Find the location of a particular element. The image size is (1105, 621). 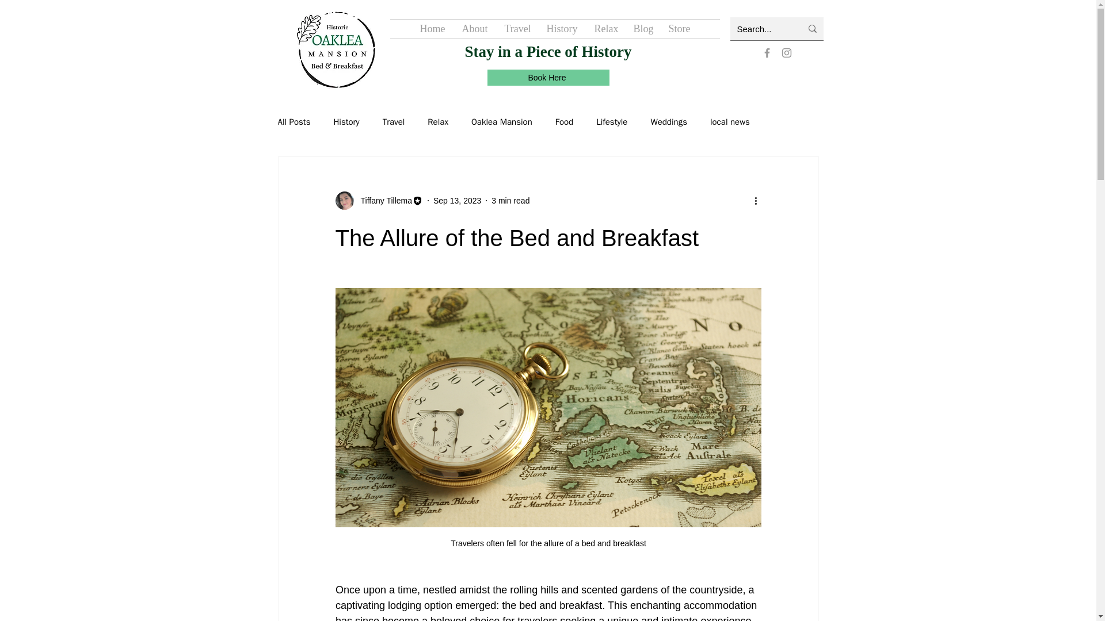

History is located at coordinates (561, 29).